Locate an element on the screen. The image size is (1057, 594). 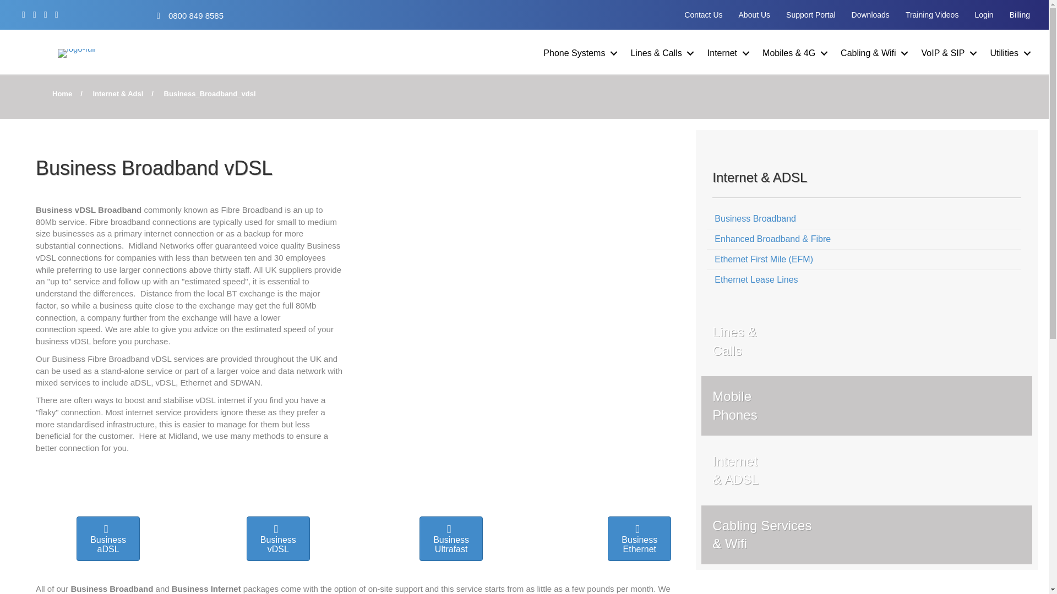
Downloads is located at coordinates (870, 14).